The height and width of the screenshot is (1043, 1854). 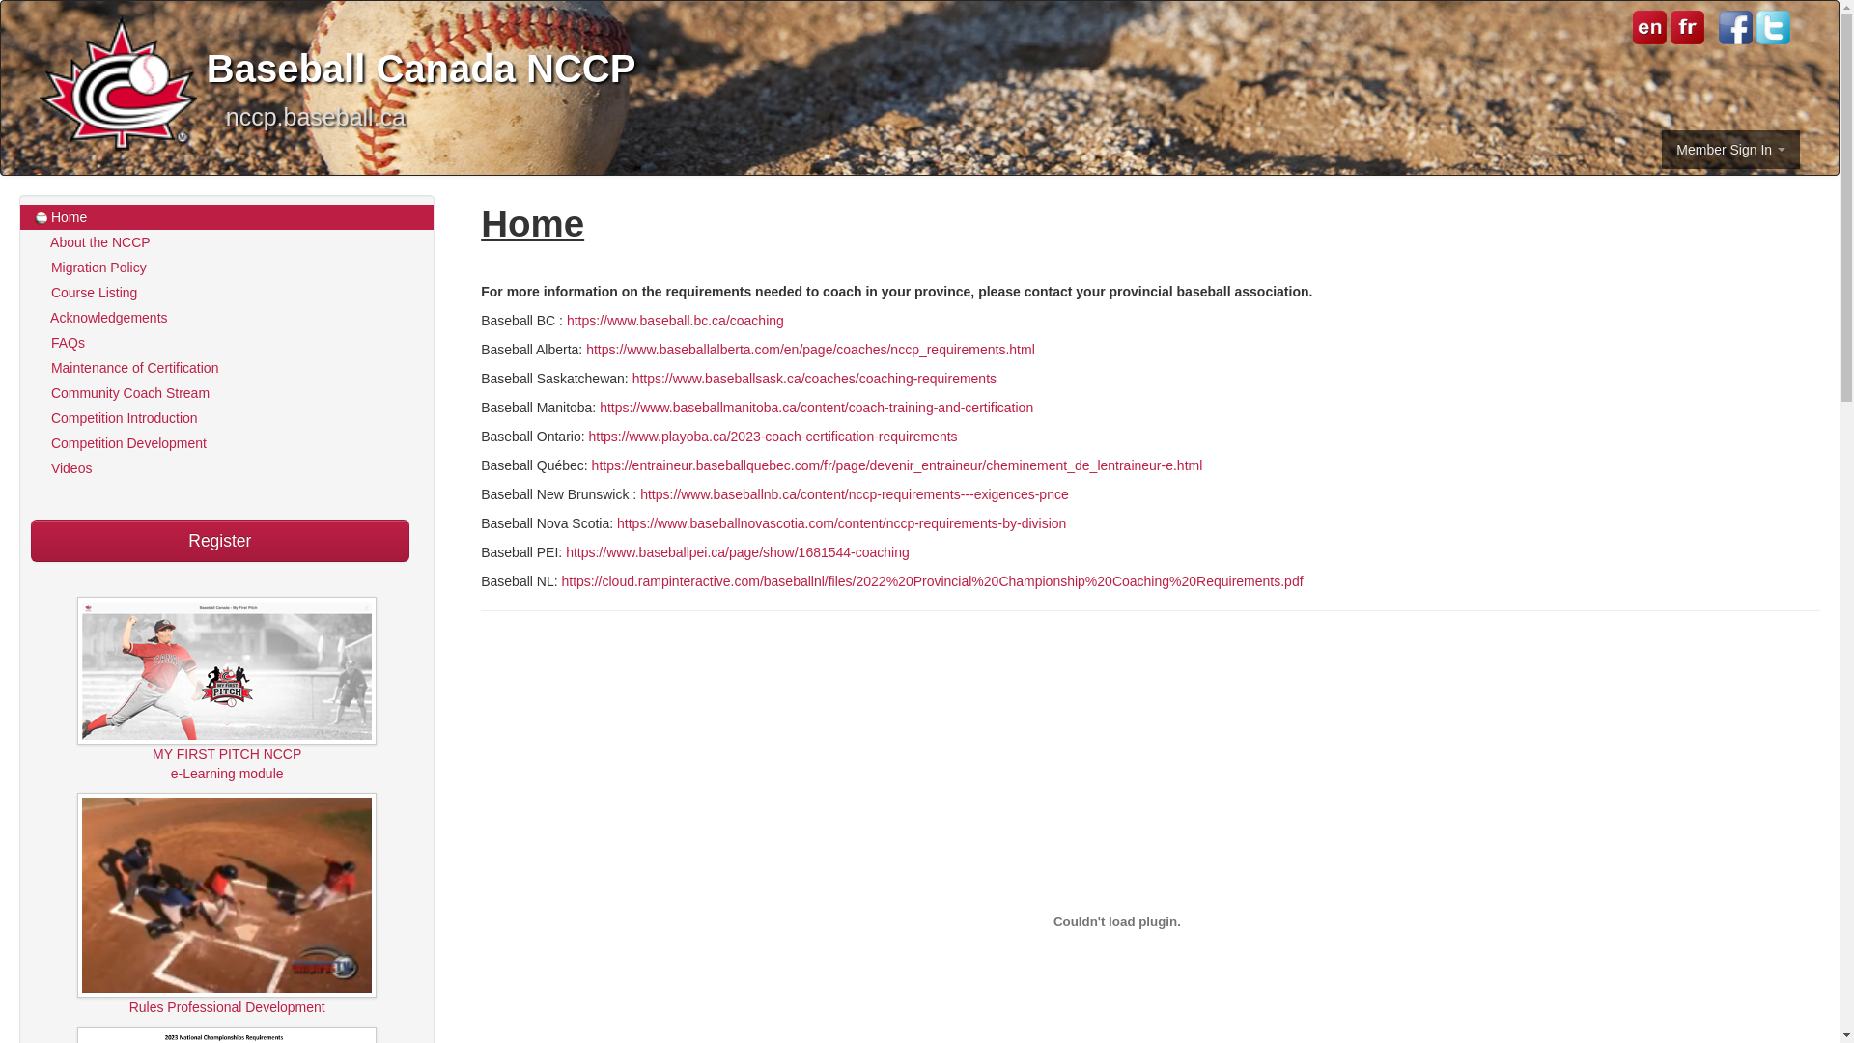 What do you see at coordinates (227, 343) in the screenshot?
I see `FAQs` at bounding box center [227, 343].